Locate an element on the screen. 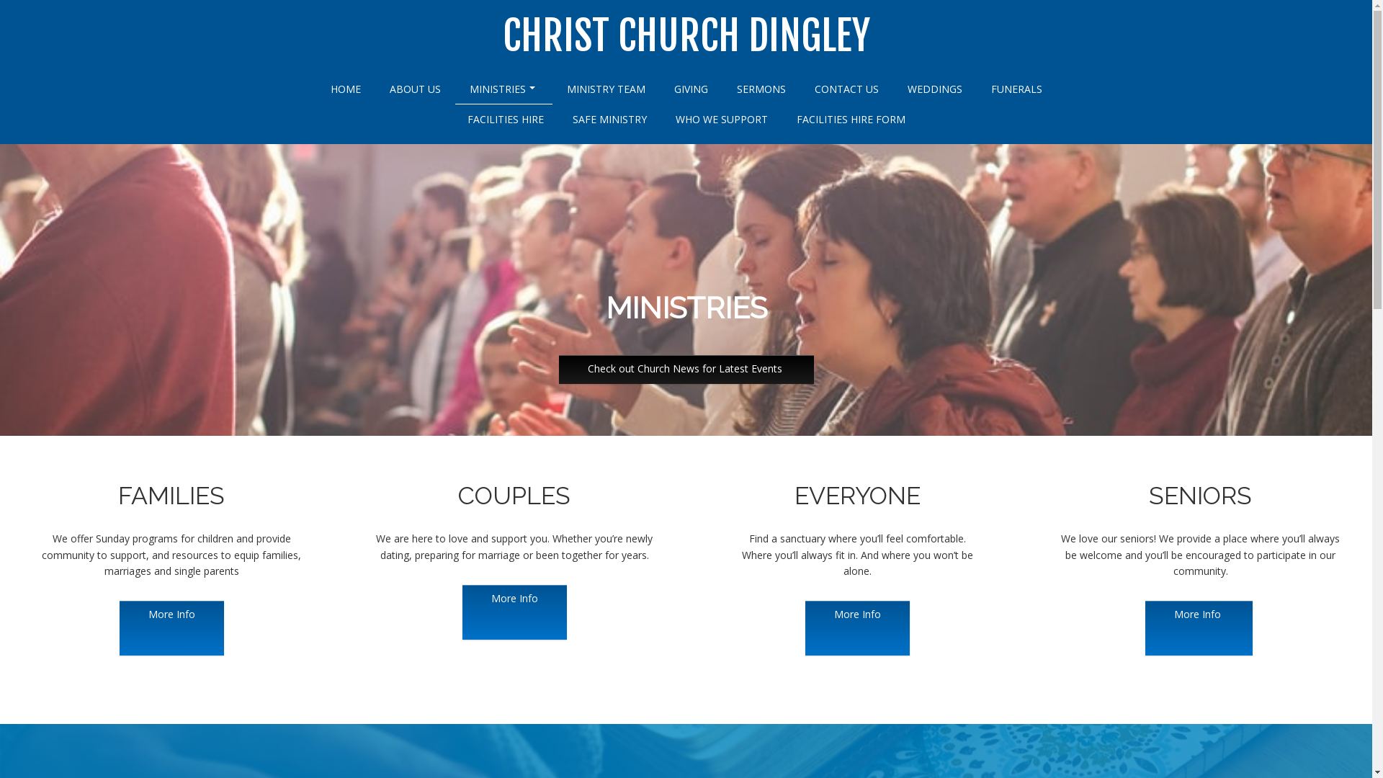  More Info is located at coordinates (171, 628).